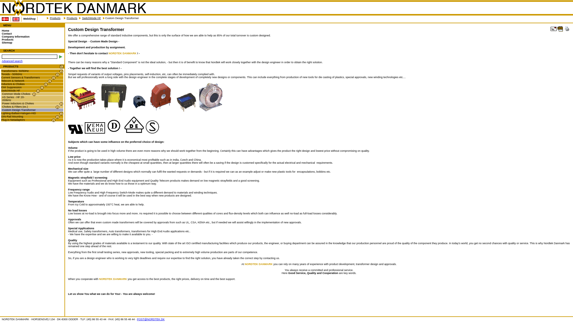 The width and height of the screenshot is (573, 322). I want to click on search, so click(61, 57).